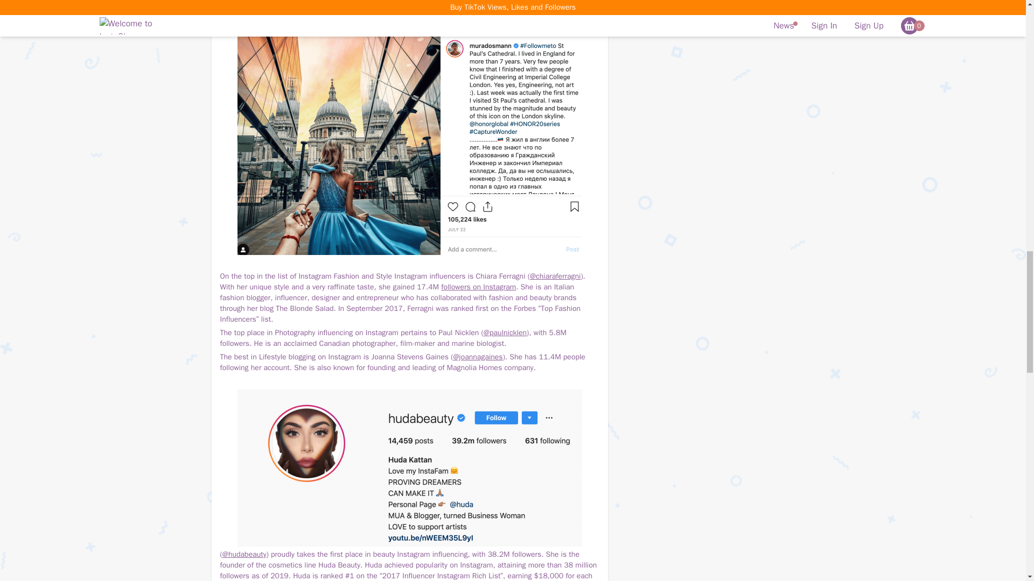  I want to click on followers on Instagram, so click(478, 287).